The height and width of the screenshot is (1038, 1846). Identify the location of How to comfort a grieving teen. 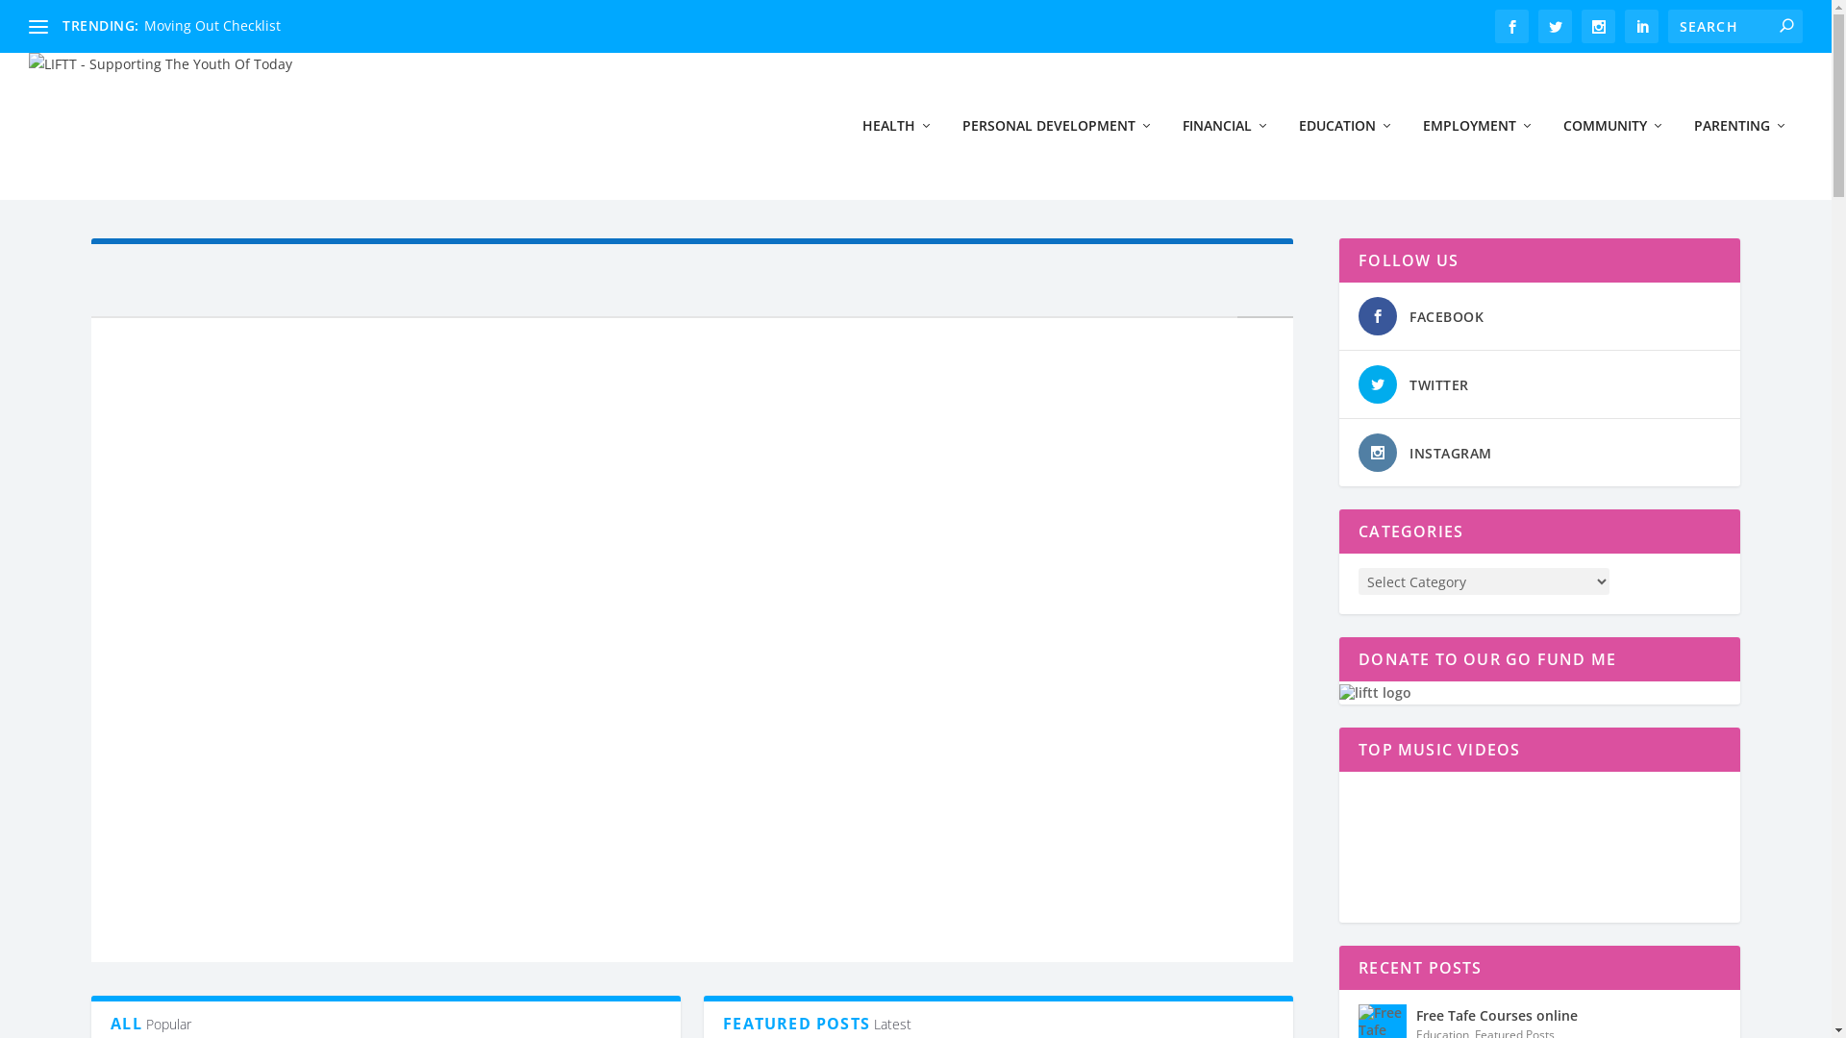
(243, 25).